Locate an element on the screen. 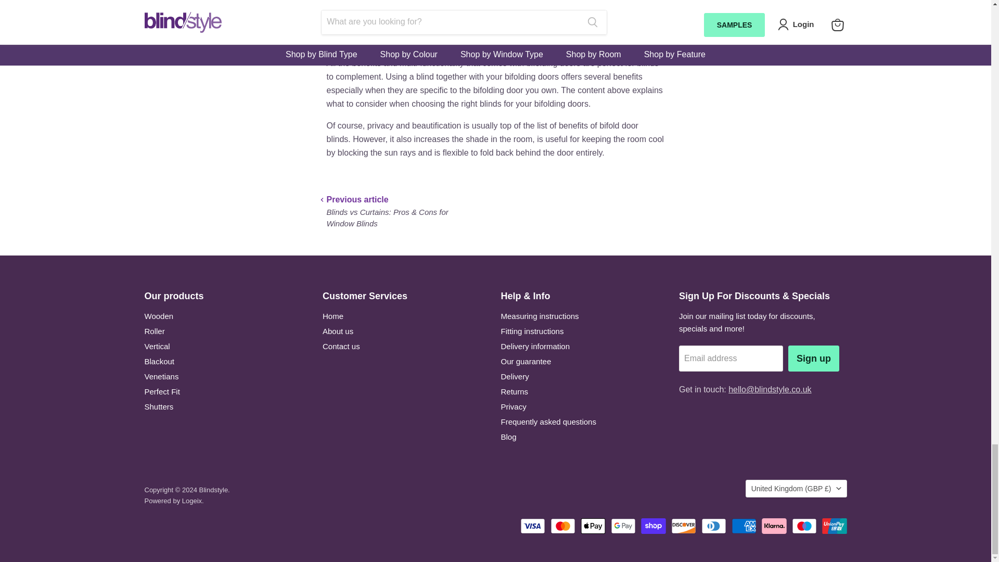 The image size is (999, 562). Mastercard is located at coordinates (562, 526).